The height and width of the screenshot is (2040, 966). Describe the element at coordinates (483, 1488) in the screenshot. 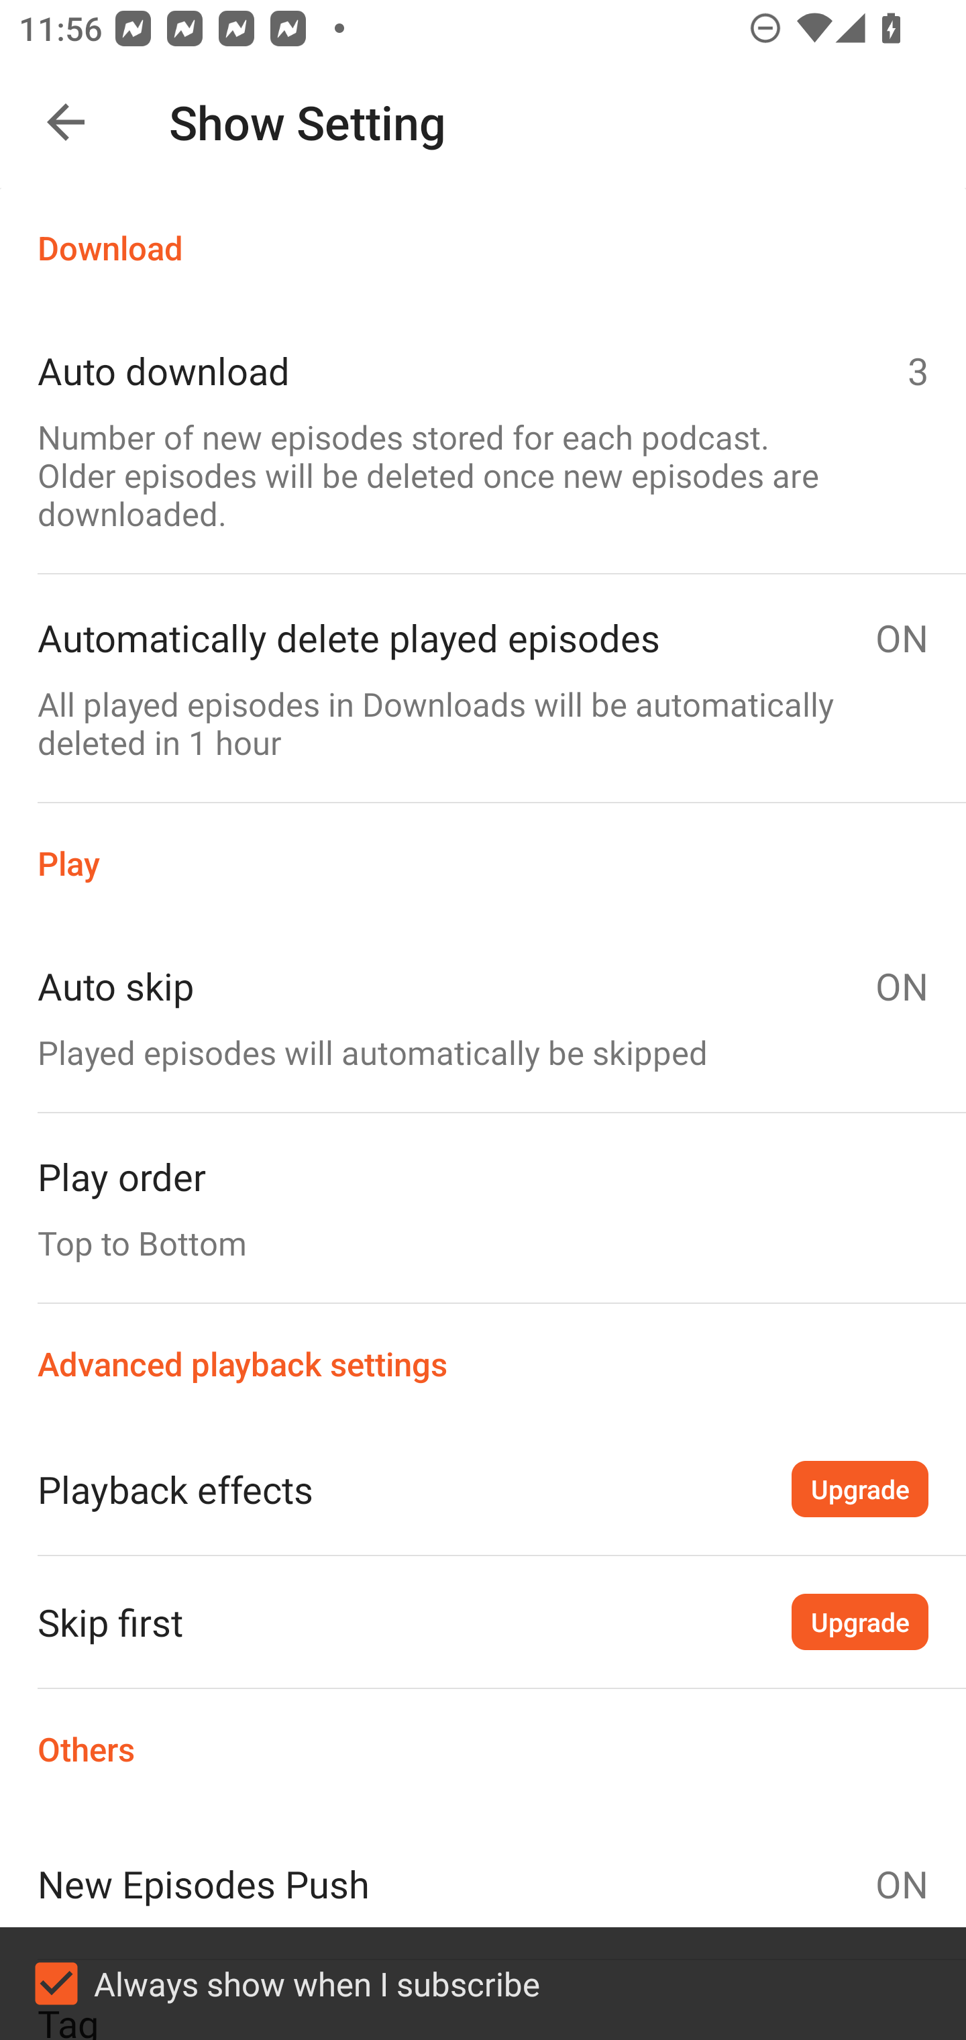

I see `Playback effects Upgrade` at that location.